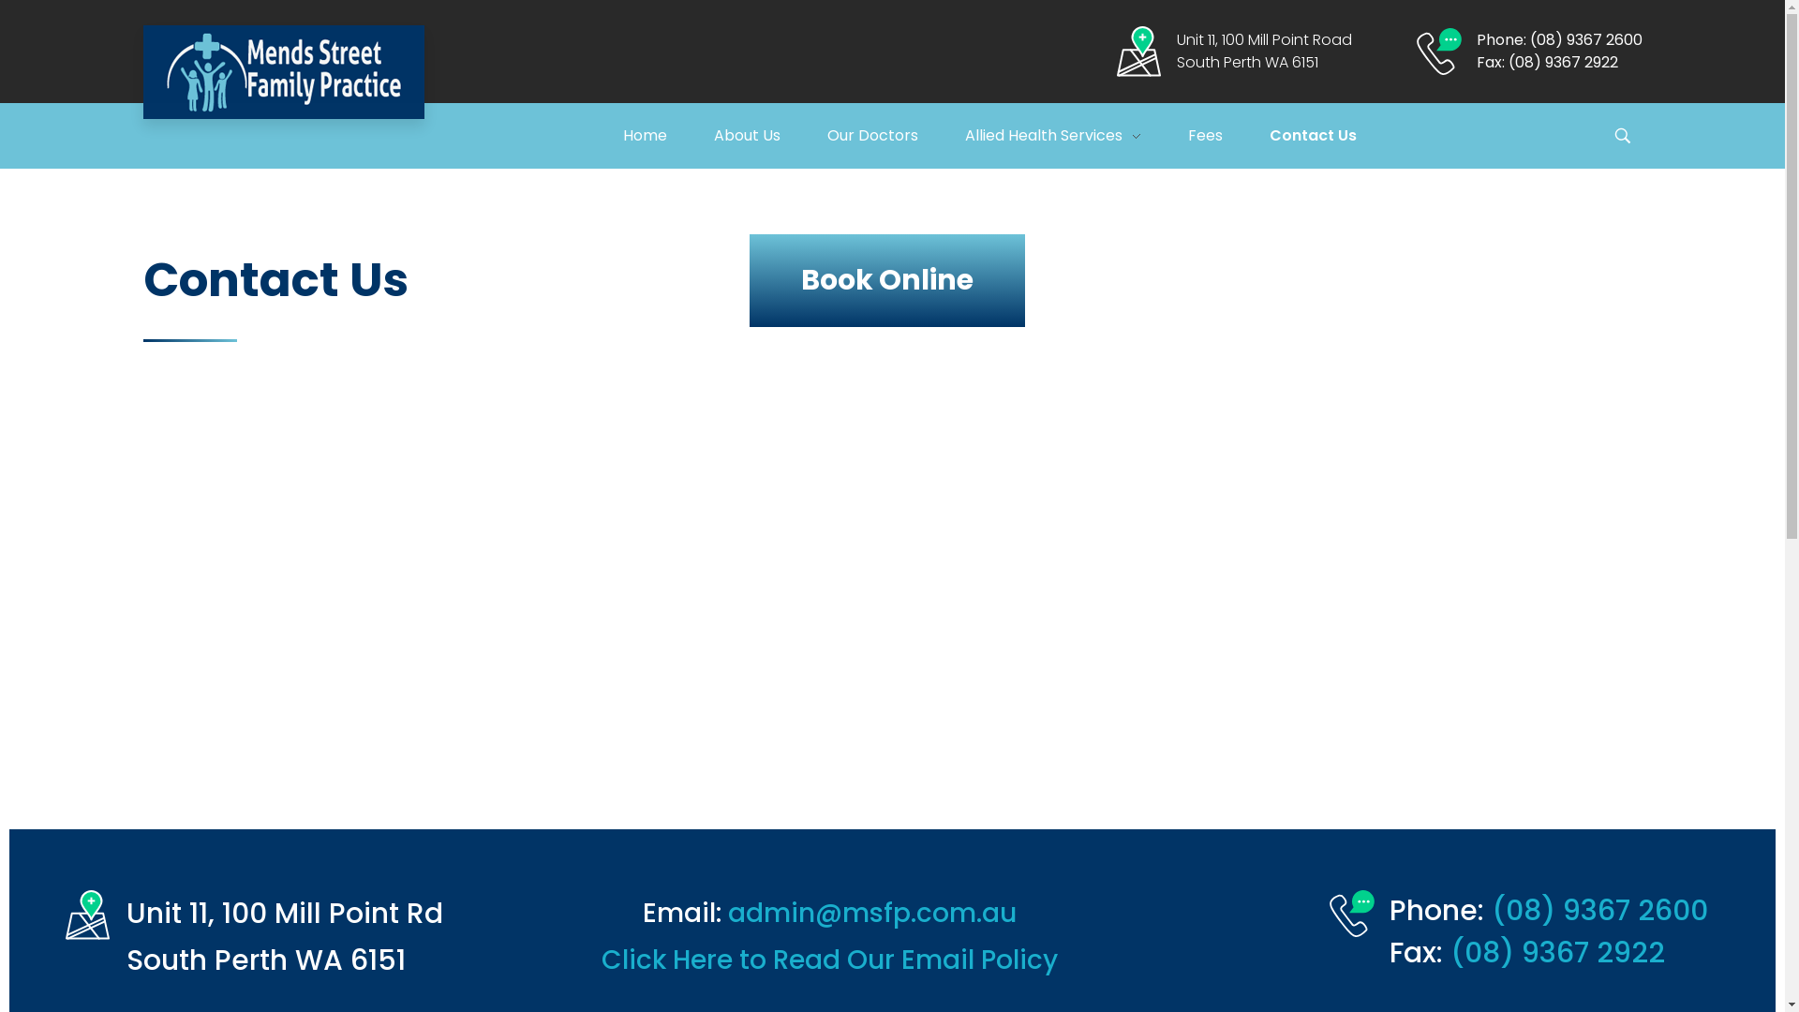 Image resolution: width=1799 pixels, height=1012 pixels. Describe the element at coordinates (872, 913) in the screenshot. I see `admin@msfp.com.au` at that location.